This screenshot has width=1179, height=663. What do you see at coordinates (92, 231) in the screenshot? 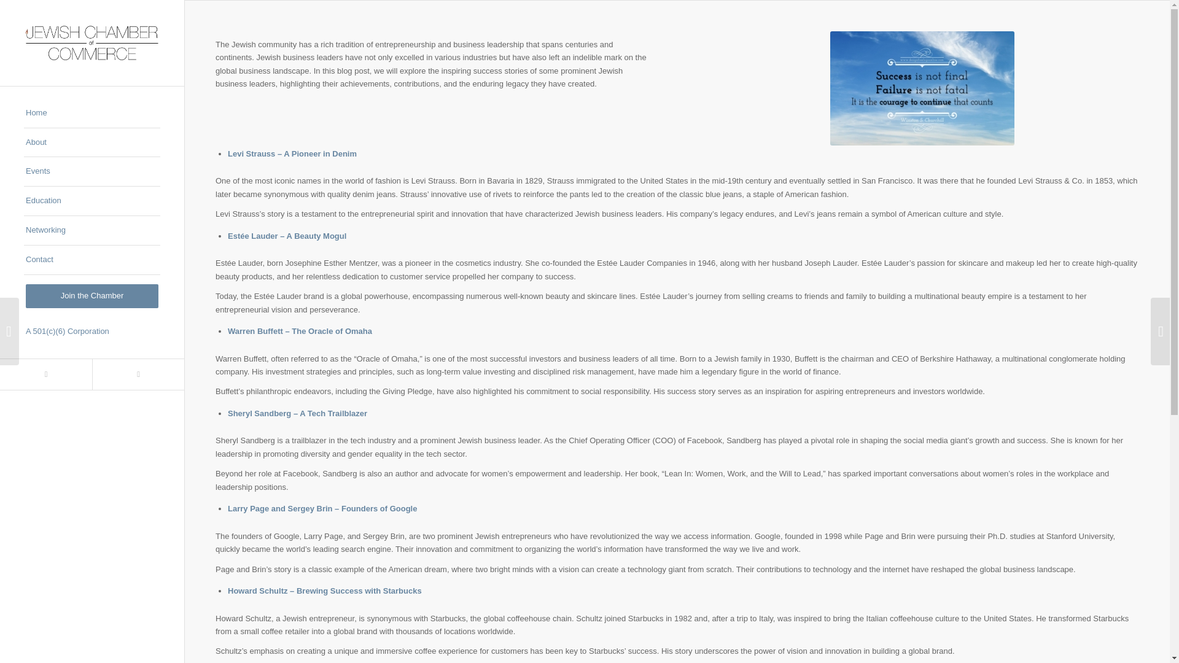
I see `Networking` at bounding box center [92, 231].